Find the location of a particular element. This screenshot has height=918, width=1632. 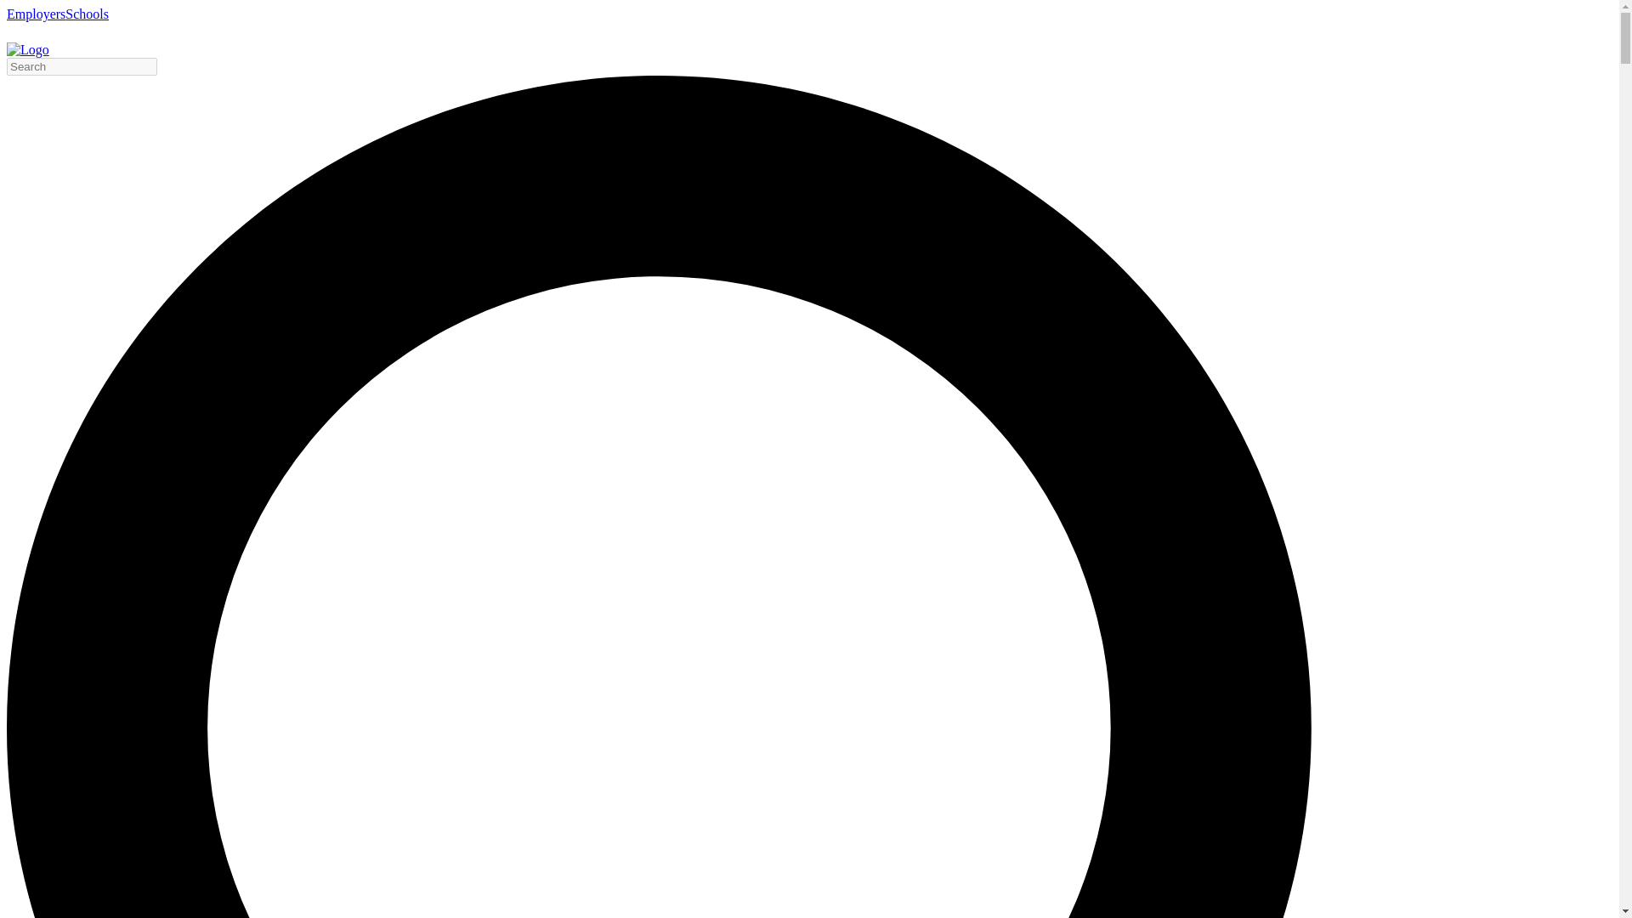

Employers is located at coordinates (36, 14).